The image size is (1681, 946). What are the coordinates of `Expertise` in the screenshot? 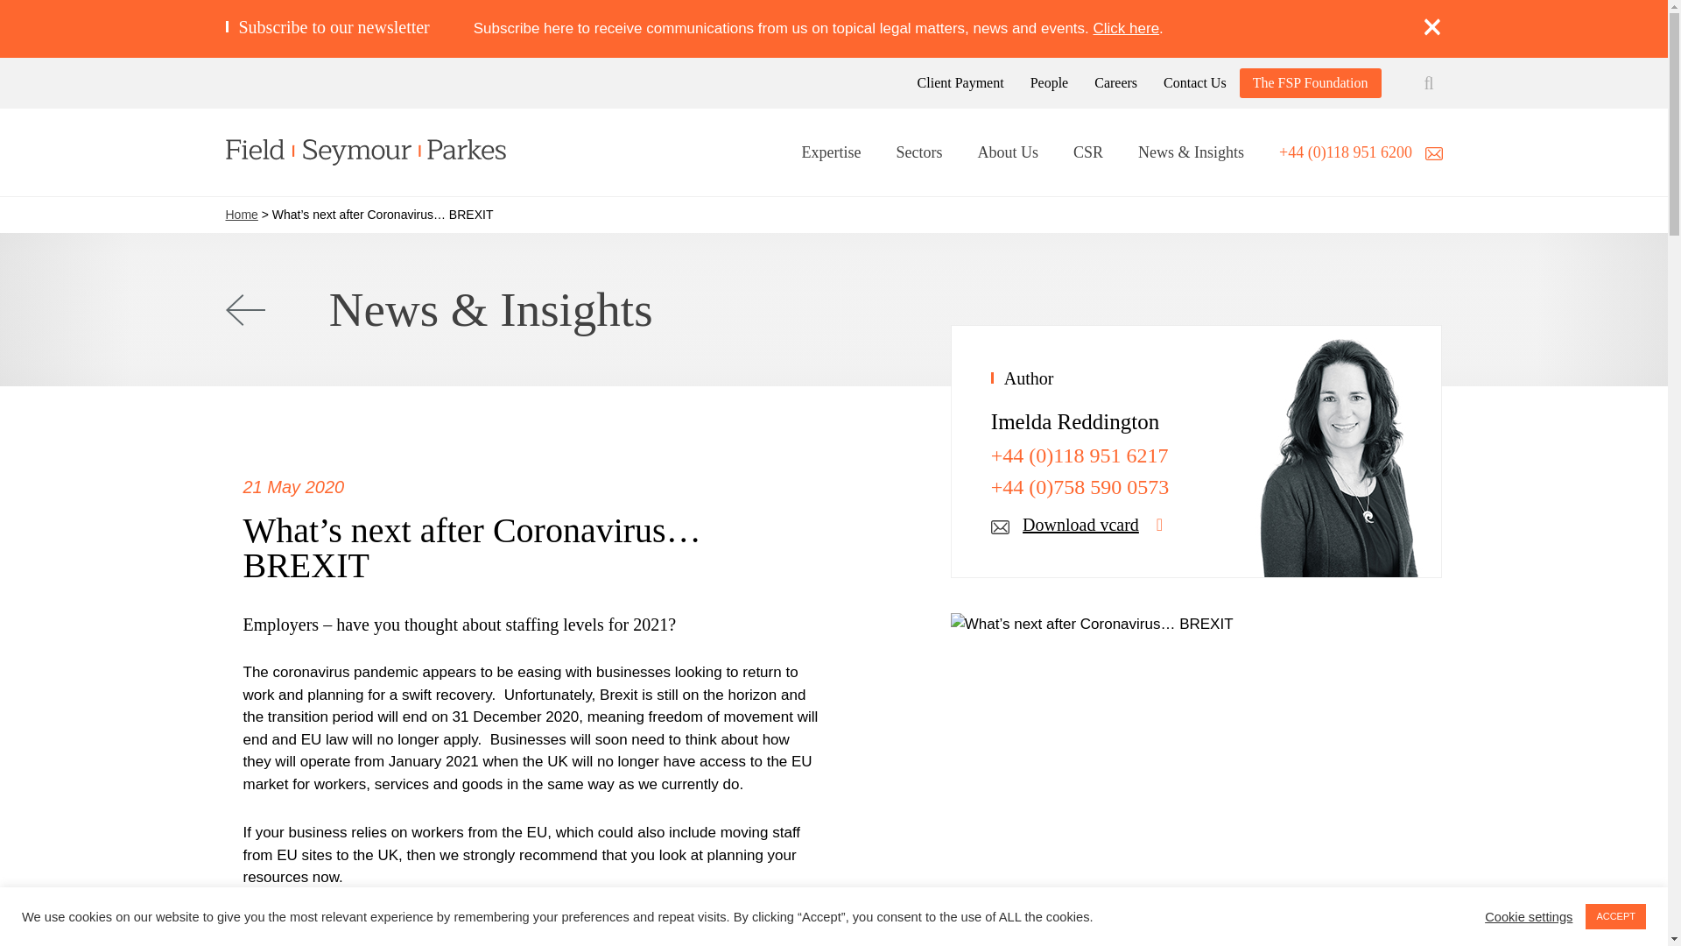 It's located at (831, 154).